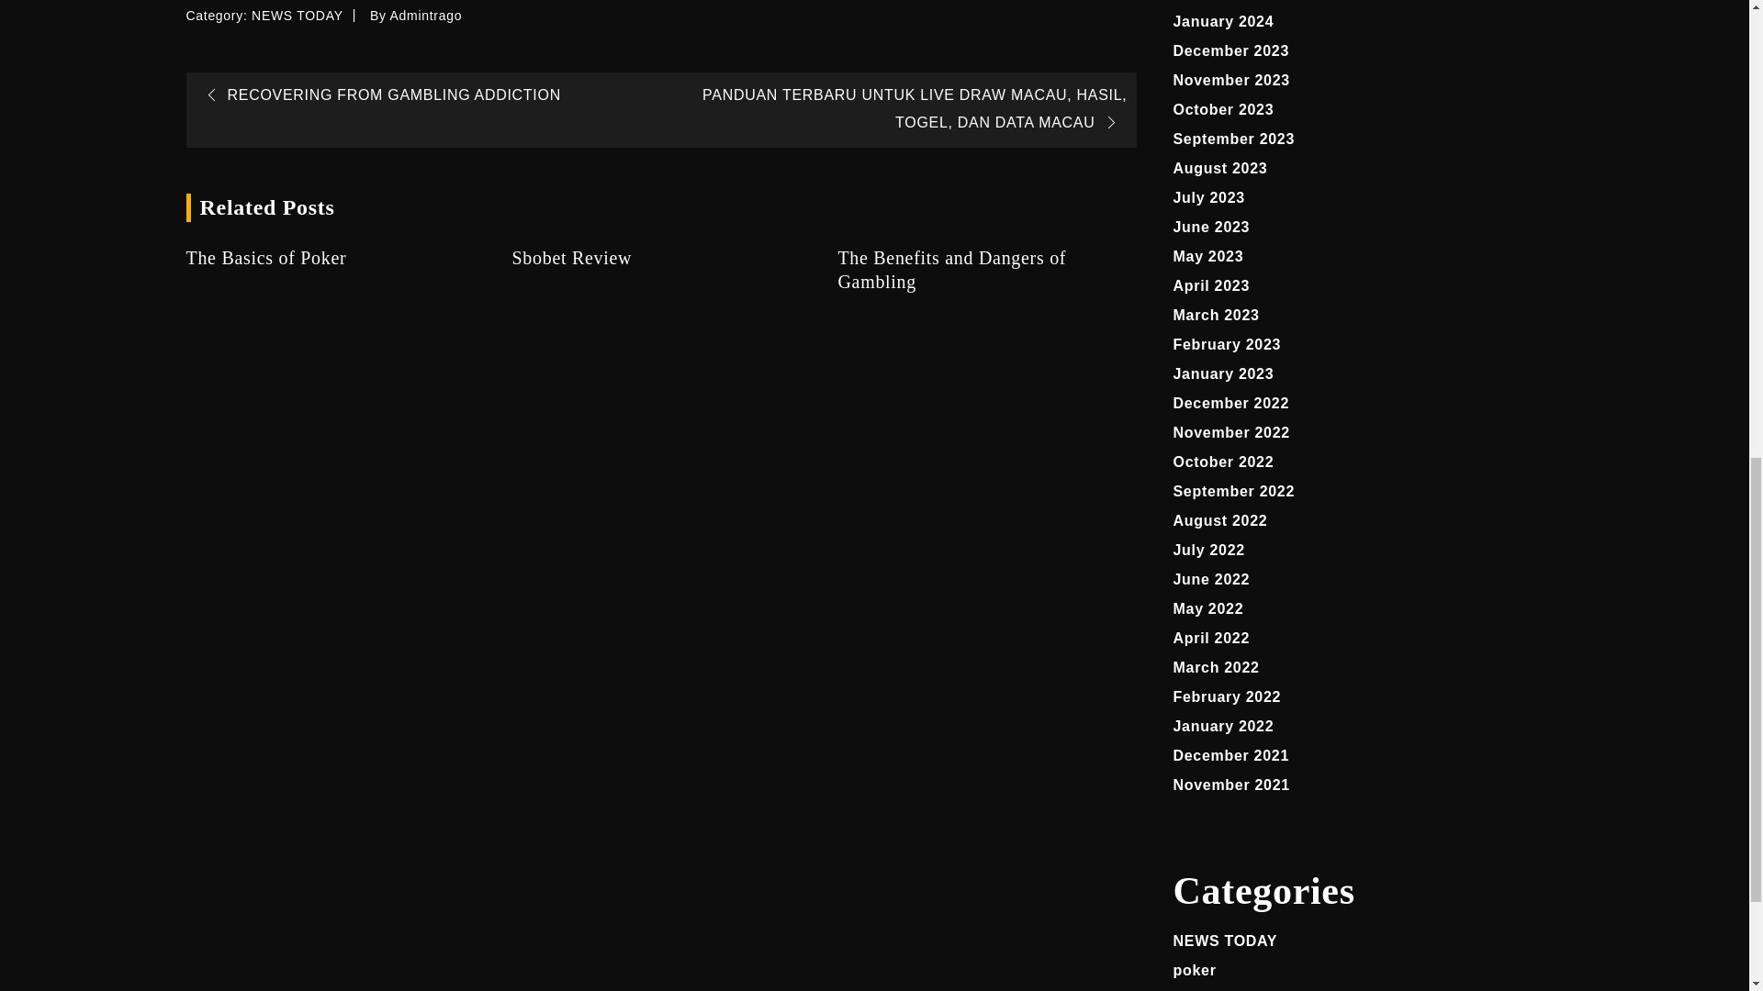  I want to click on November 2023, so click(1232, 80).